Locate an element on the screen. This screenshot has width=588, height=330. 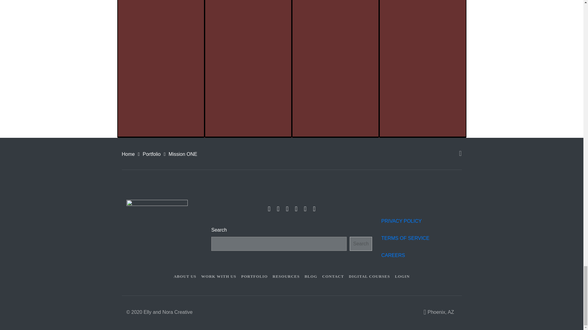
LOGIN is located at coordinates (402, 276).